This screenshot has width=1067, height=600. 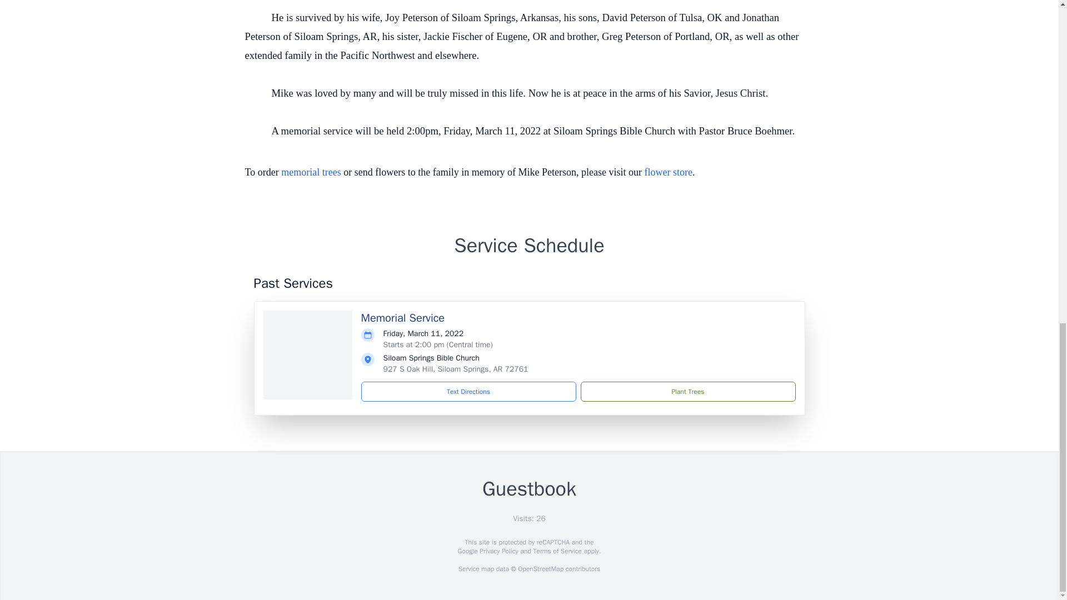 What do you see at coordinates (668, 172) in the screenshot?
I see `flower store` at bounding box center [668, 172].